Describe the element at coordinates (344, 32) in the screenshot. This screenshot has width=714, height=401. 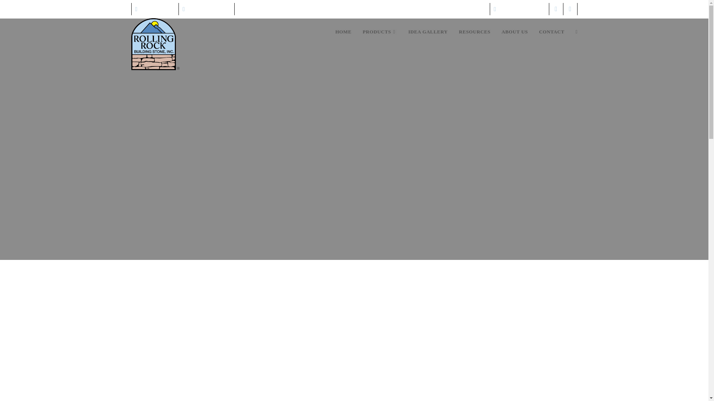
I see `HOME` at that location.